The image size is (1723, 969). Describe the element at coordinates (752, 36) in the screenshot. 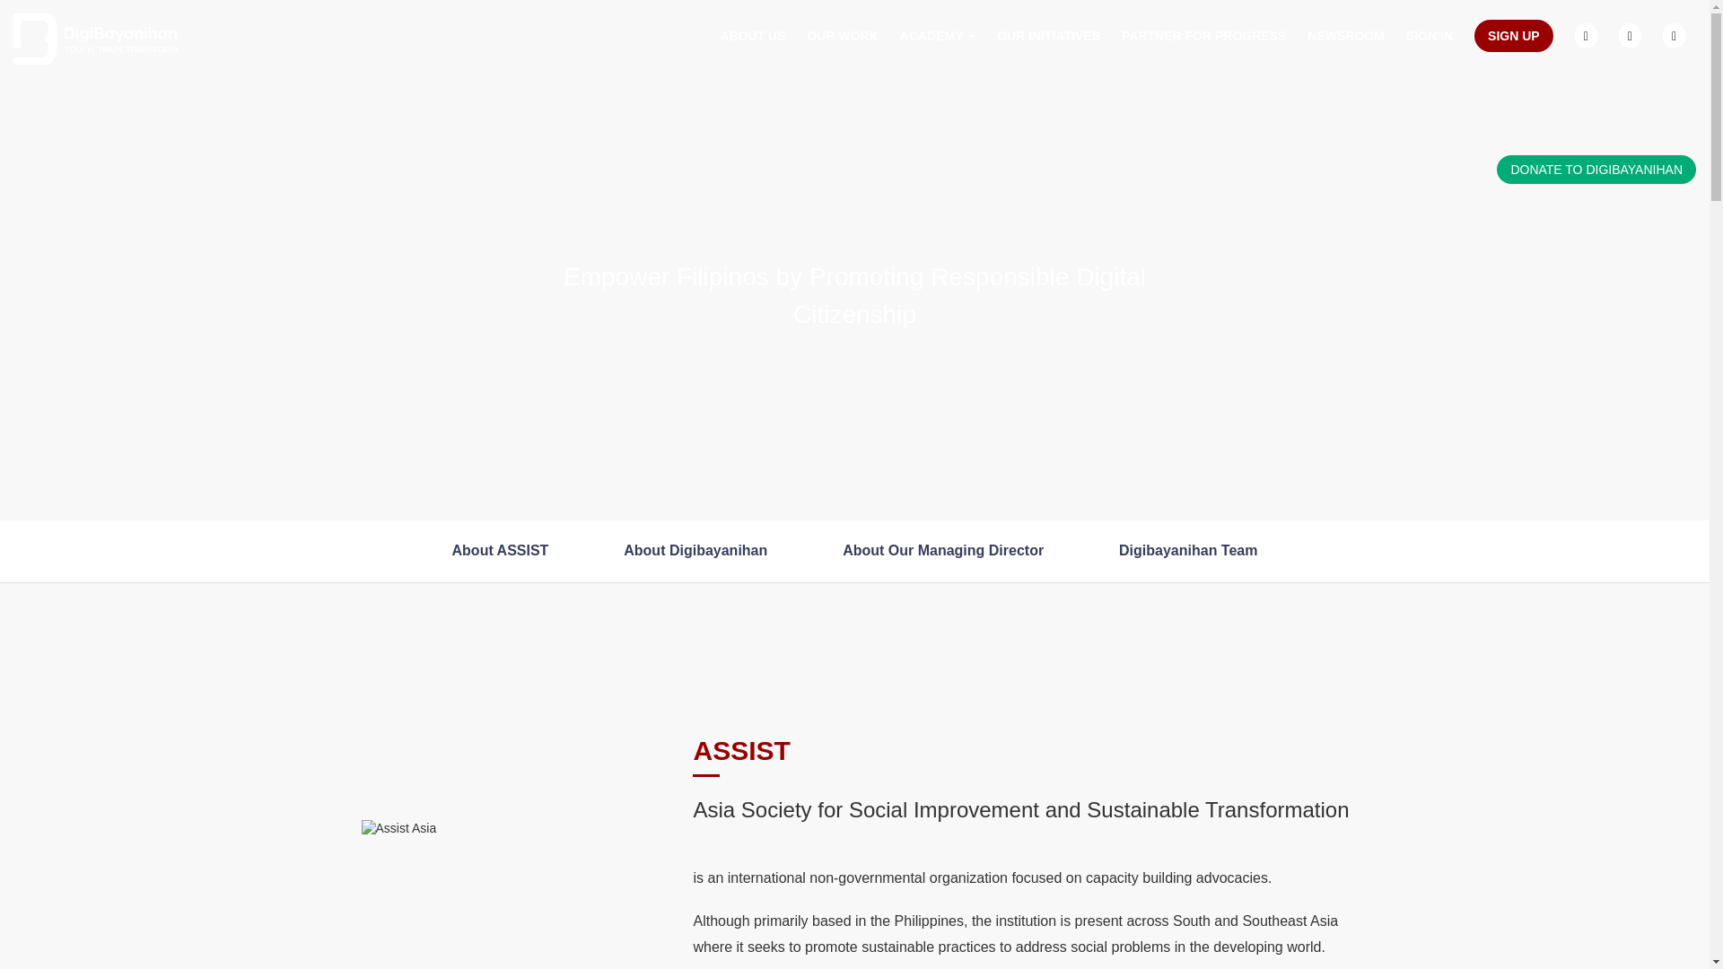

I see `ABOUT US` at that location.